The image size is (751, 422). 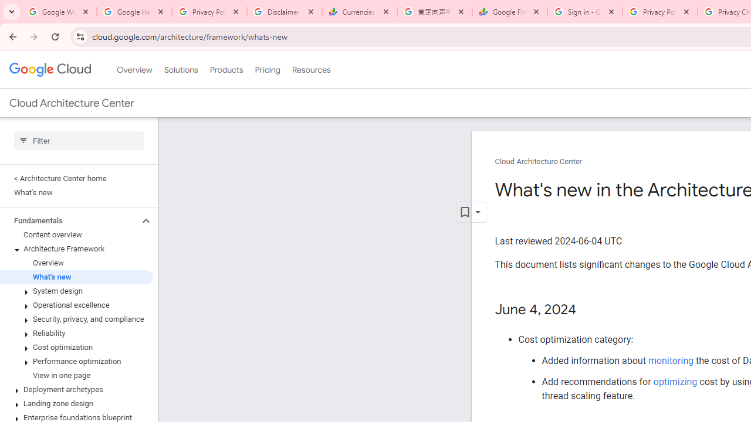 What do you see at coordinates (311, 70) in the screenshot?
I see `Resources` at bounding box center [311, 70].